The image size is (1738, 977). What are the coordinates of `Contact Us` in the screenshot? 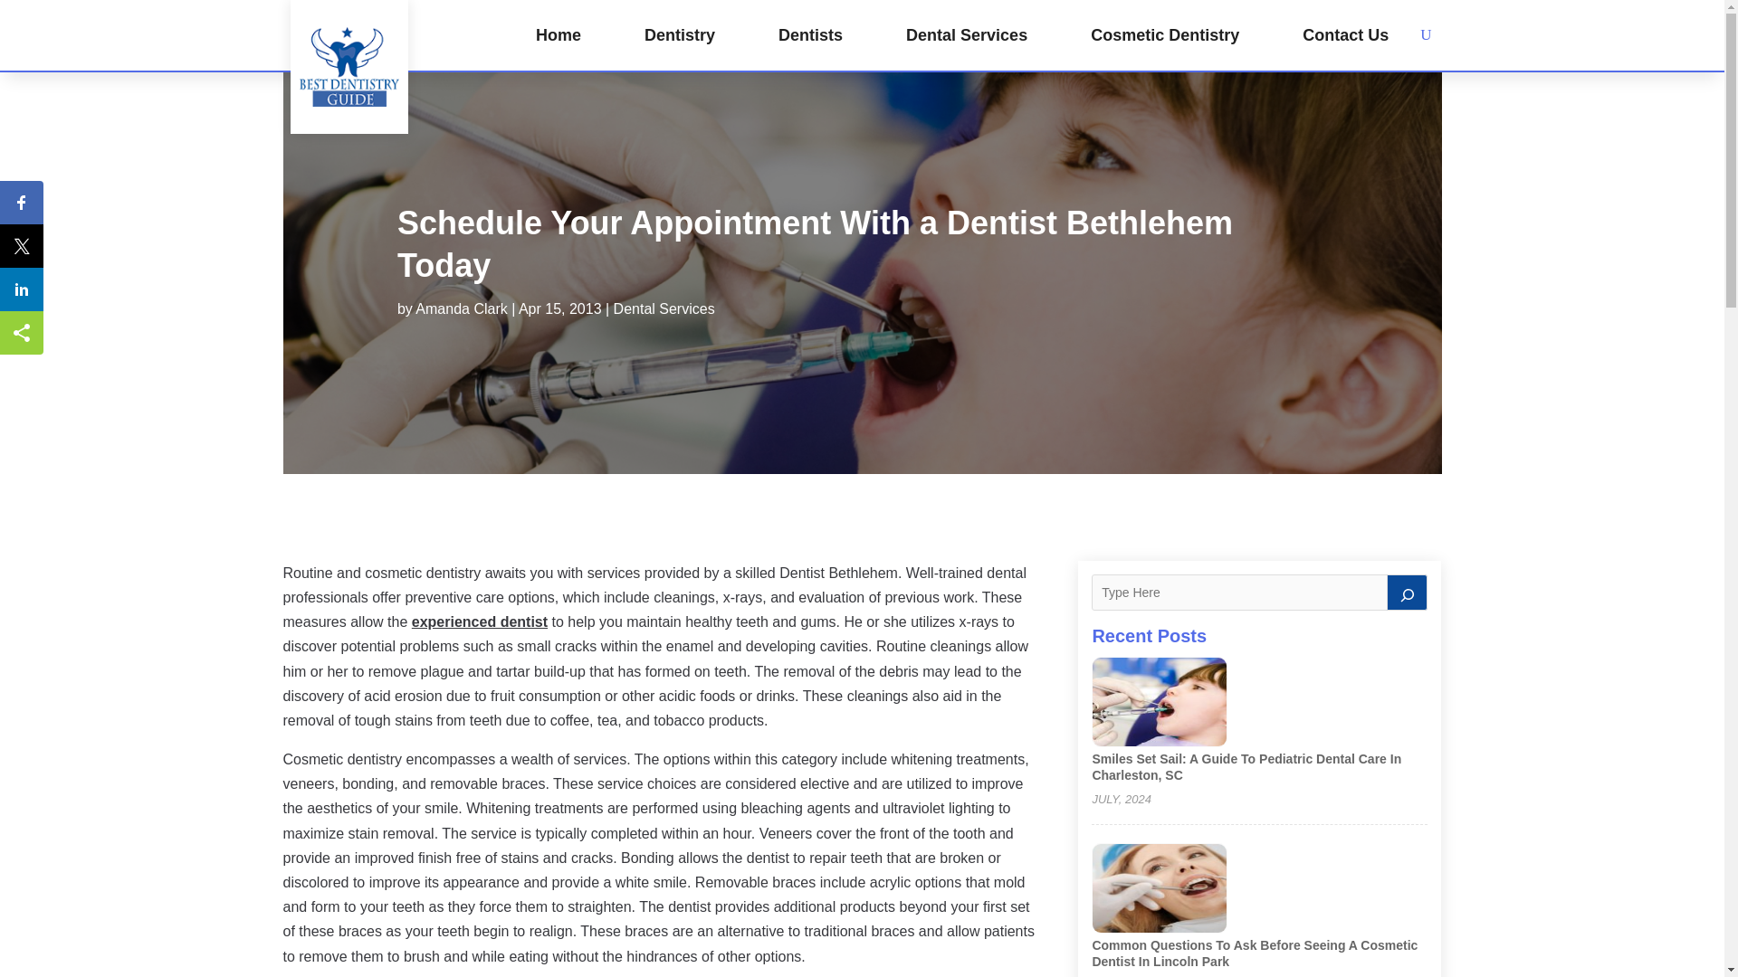 It's located at (1345, 34).